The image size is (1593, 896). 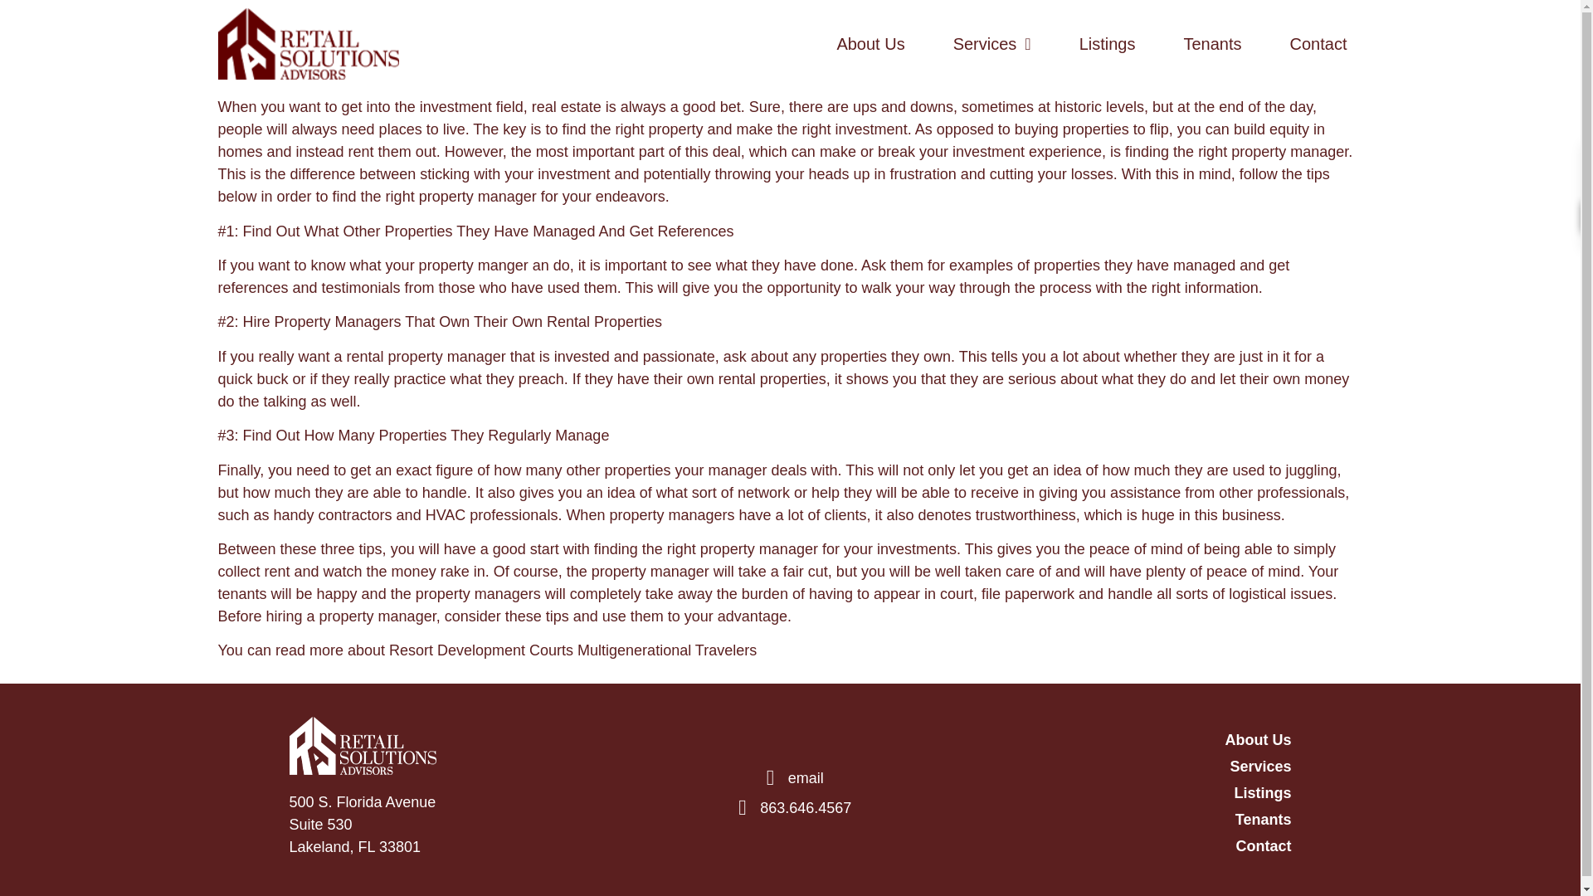 I want to click on Services, so click(x=1129, y=767).